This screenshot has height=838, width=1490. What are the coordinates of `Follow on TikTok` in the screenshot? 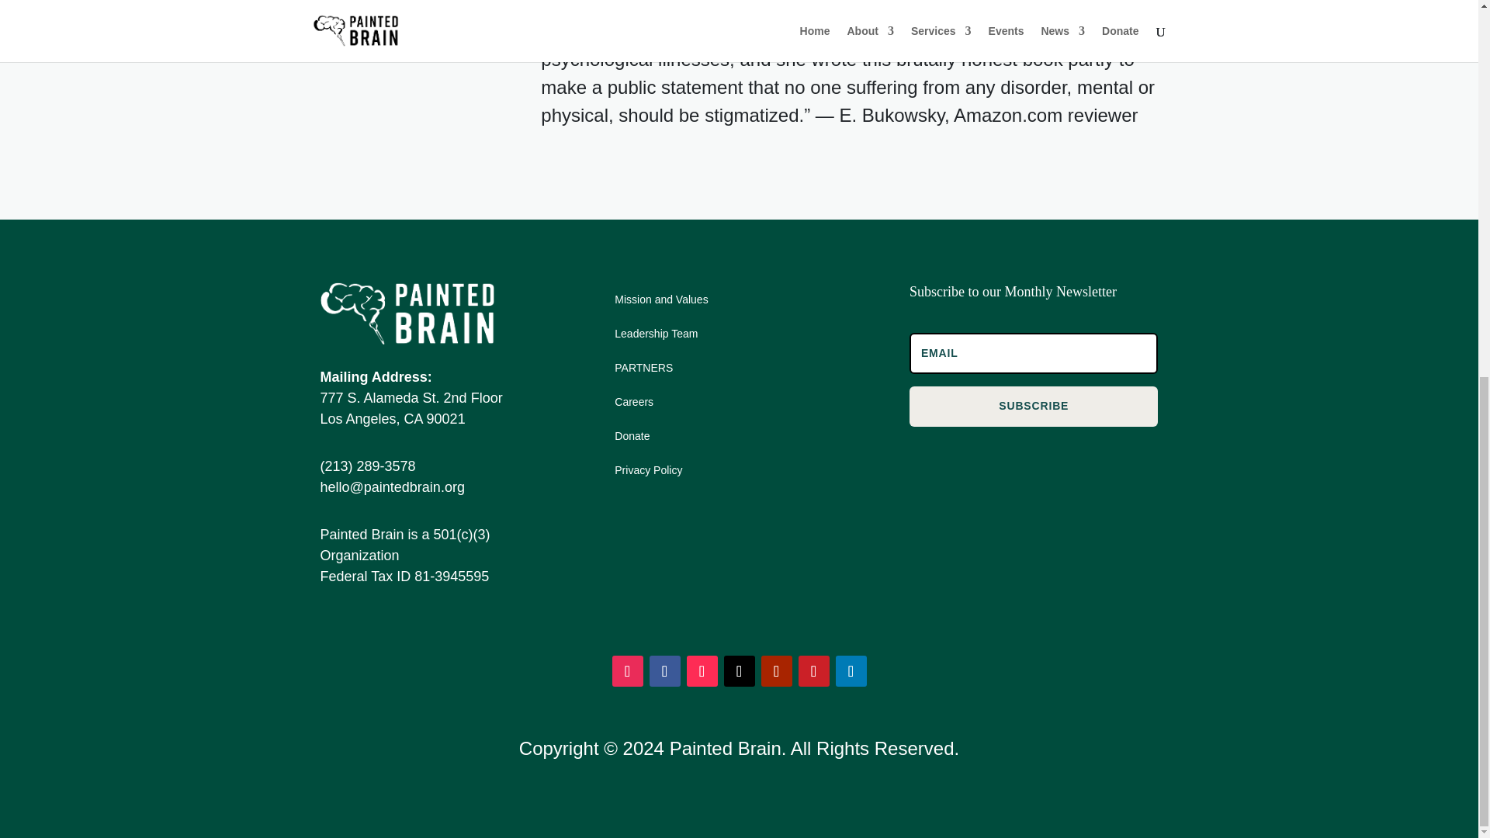 It's located at (701, 670).